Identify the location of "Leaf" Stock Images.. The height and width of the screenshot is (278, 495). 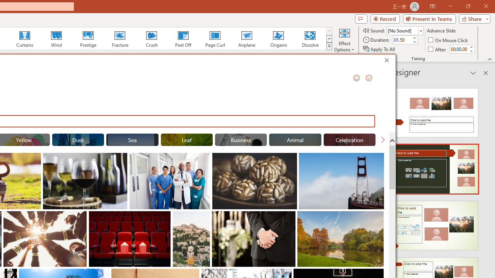
(187, 140).